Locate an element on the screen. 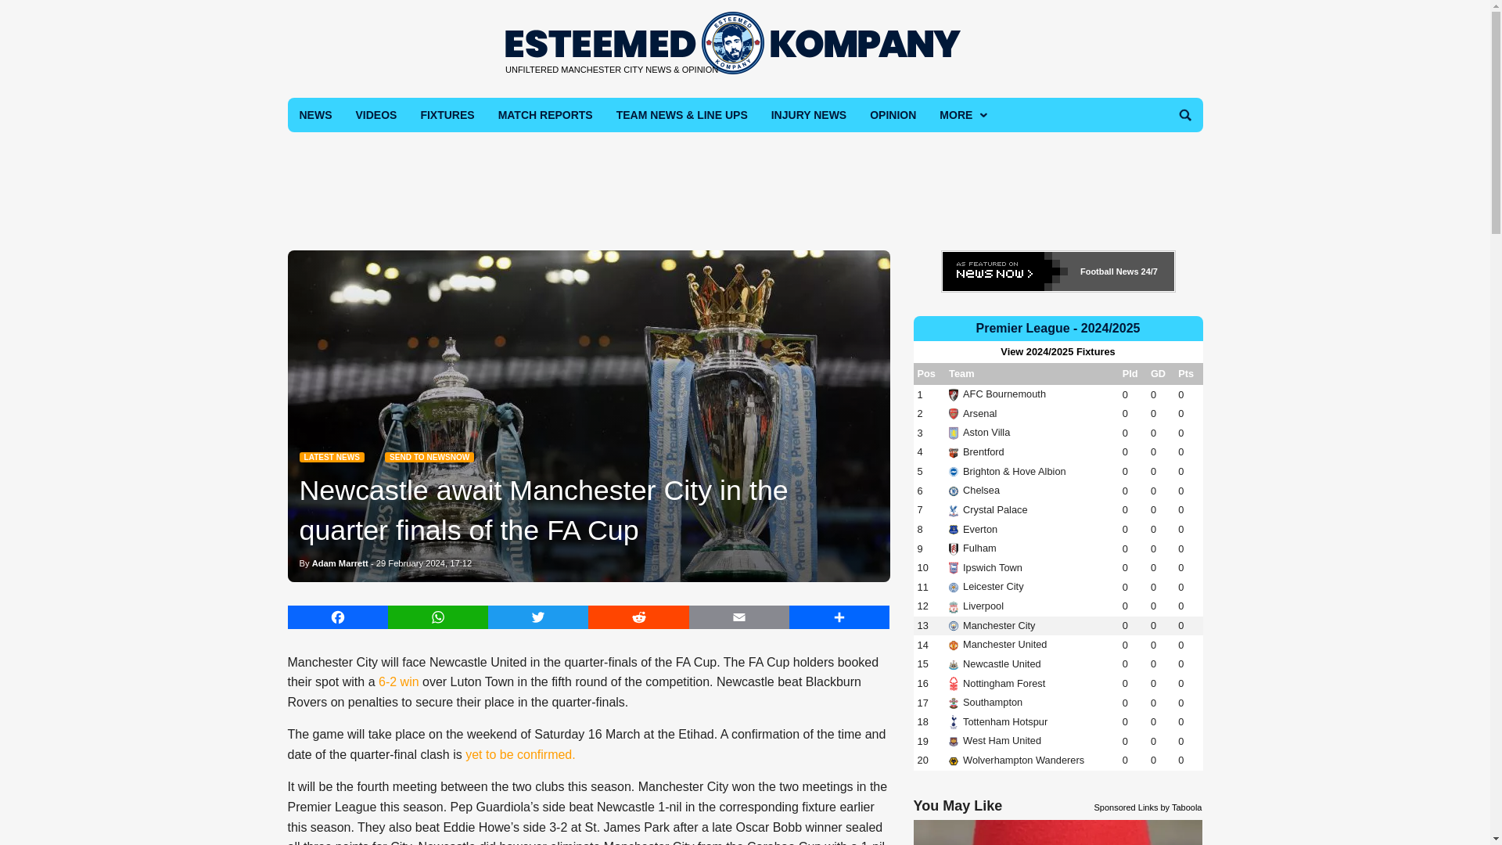 Image resolution: width=1502 pixels, height=845 pixels. Email is located at coordinates (739, 617).